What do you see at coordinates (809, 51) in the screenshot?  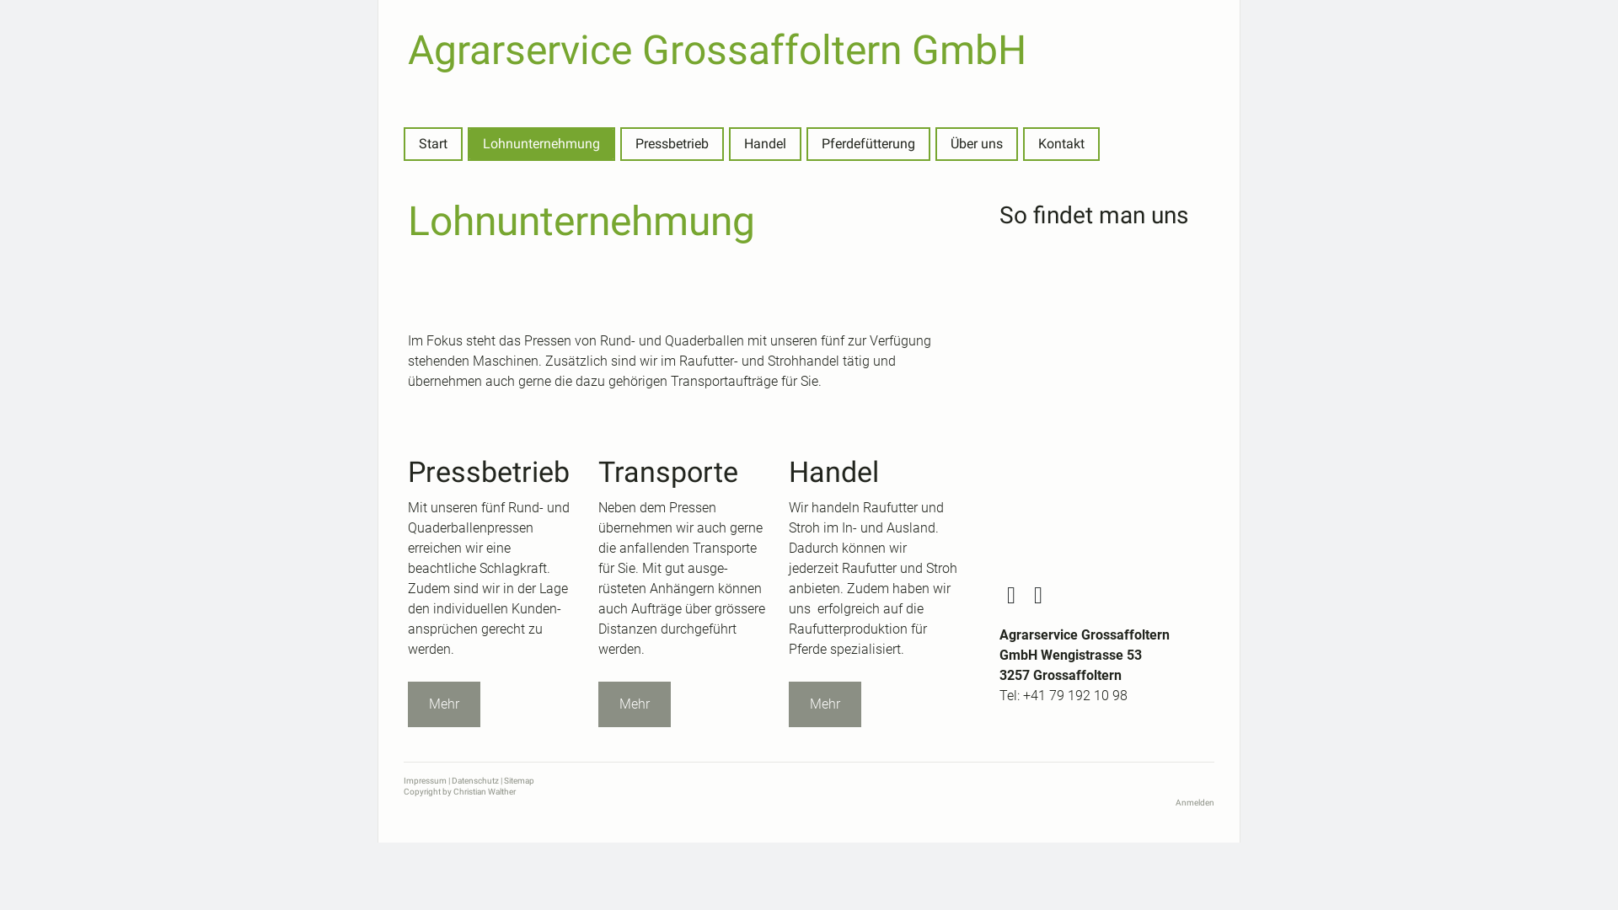 I see `Agrarservice Grossaffoltern GmbH` at bounding box center [809, 51].